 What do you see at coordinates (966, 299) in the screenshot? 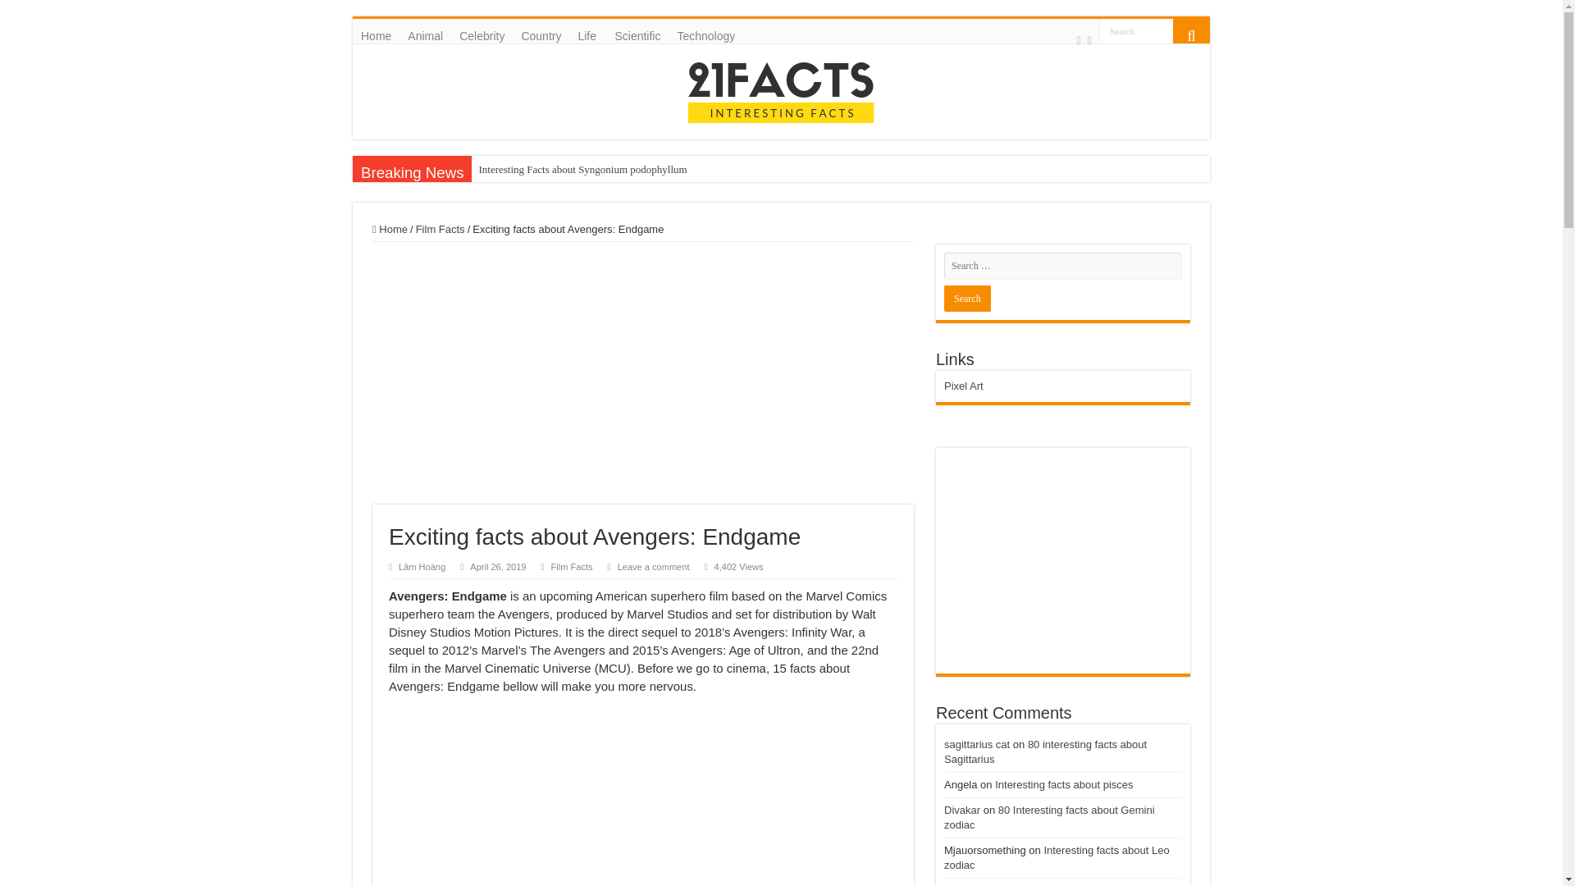
I see `Search` at bounding box center [966, 299].